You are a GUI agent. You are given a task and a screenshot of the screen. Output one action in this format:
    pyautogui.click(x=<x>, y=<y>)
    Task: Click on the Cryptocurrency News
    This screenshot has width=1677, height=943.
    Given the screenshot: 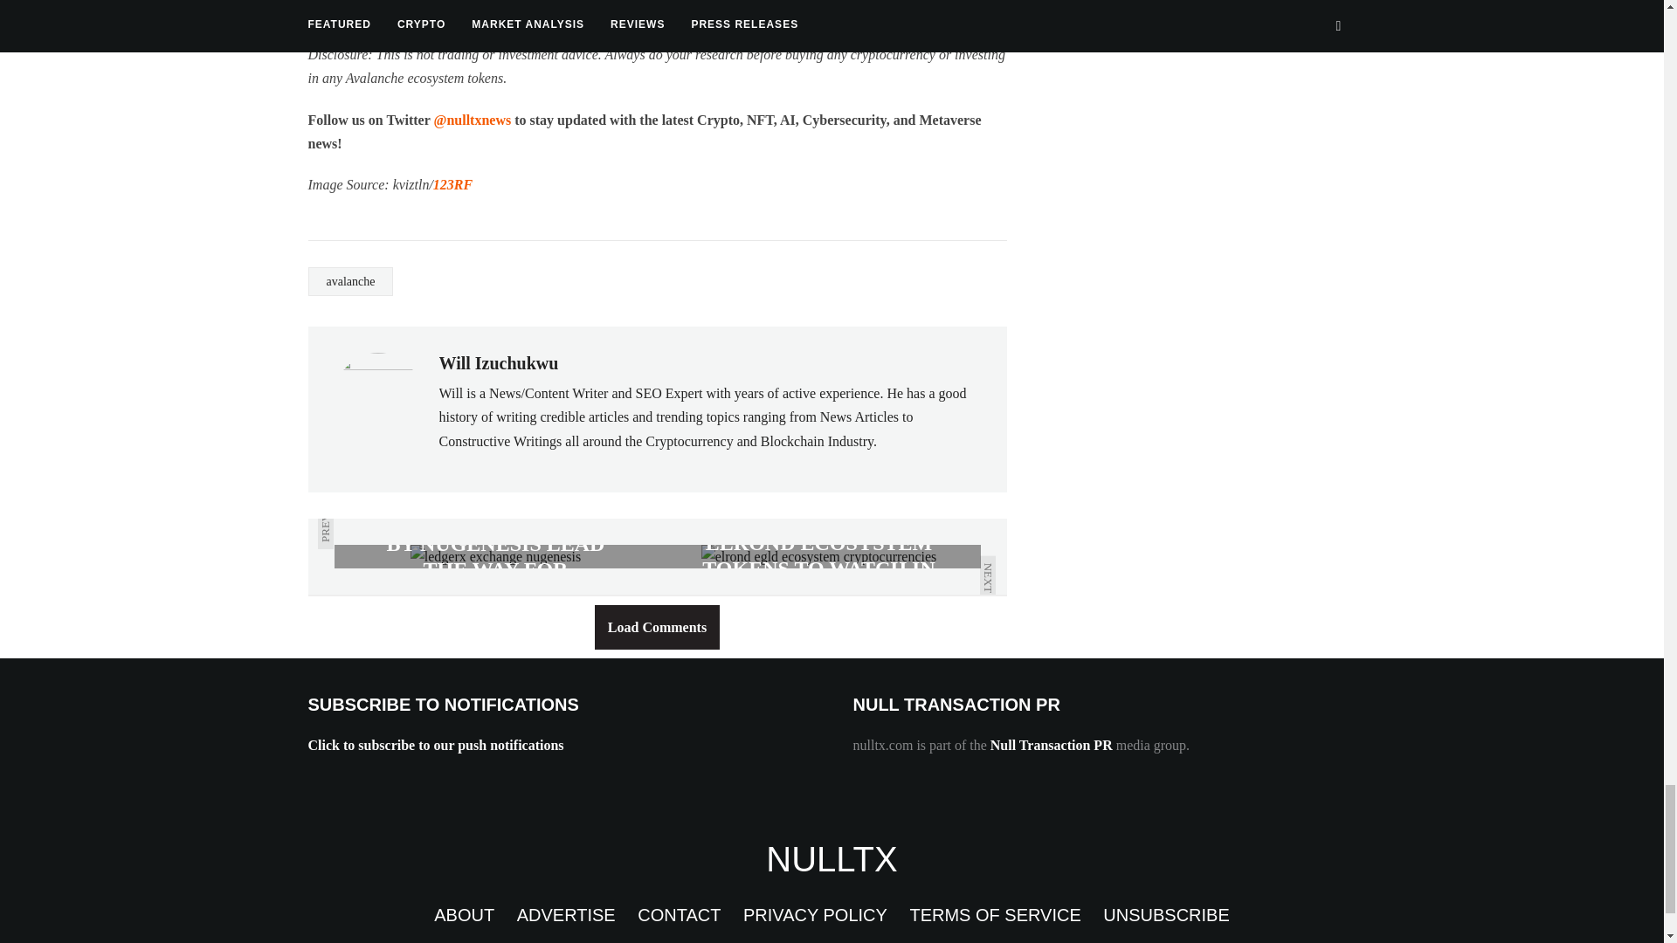 What is the action you would take?
    pyautogui.click(x=832, y=859)
    